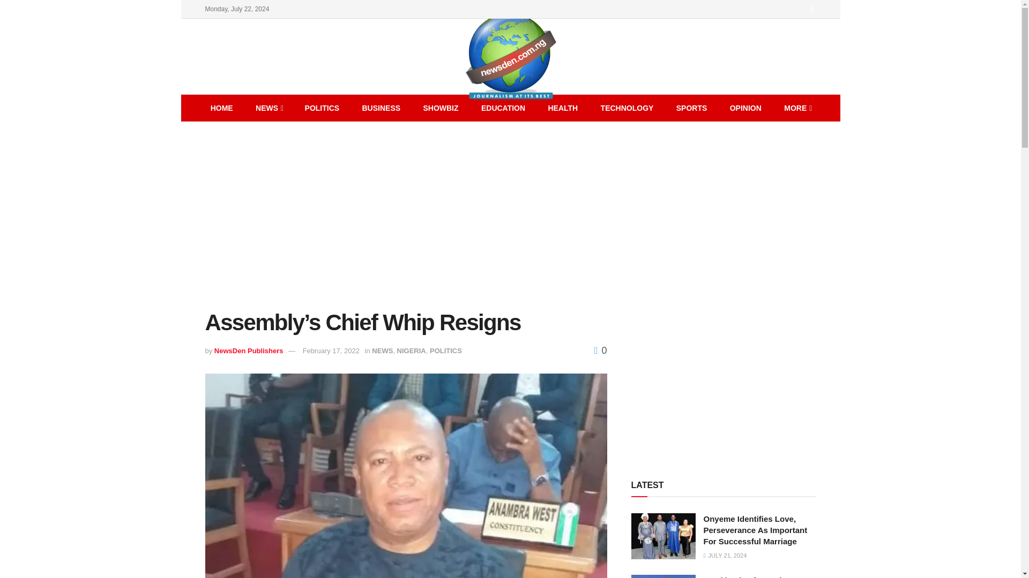 The height and width of the screenshot is (578, 1029). What do you see at coordinates (724, 379) in the screenshot?
I see `Advertisement` at bounding box center [724, 379].